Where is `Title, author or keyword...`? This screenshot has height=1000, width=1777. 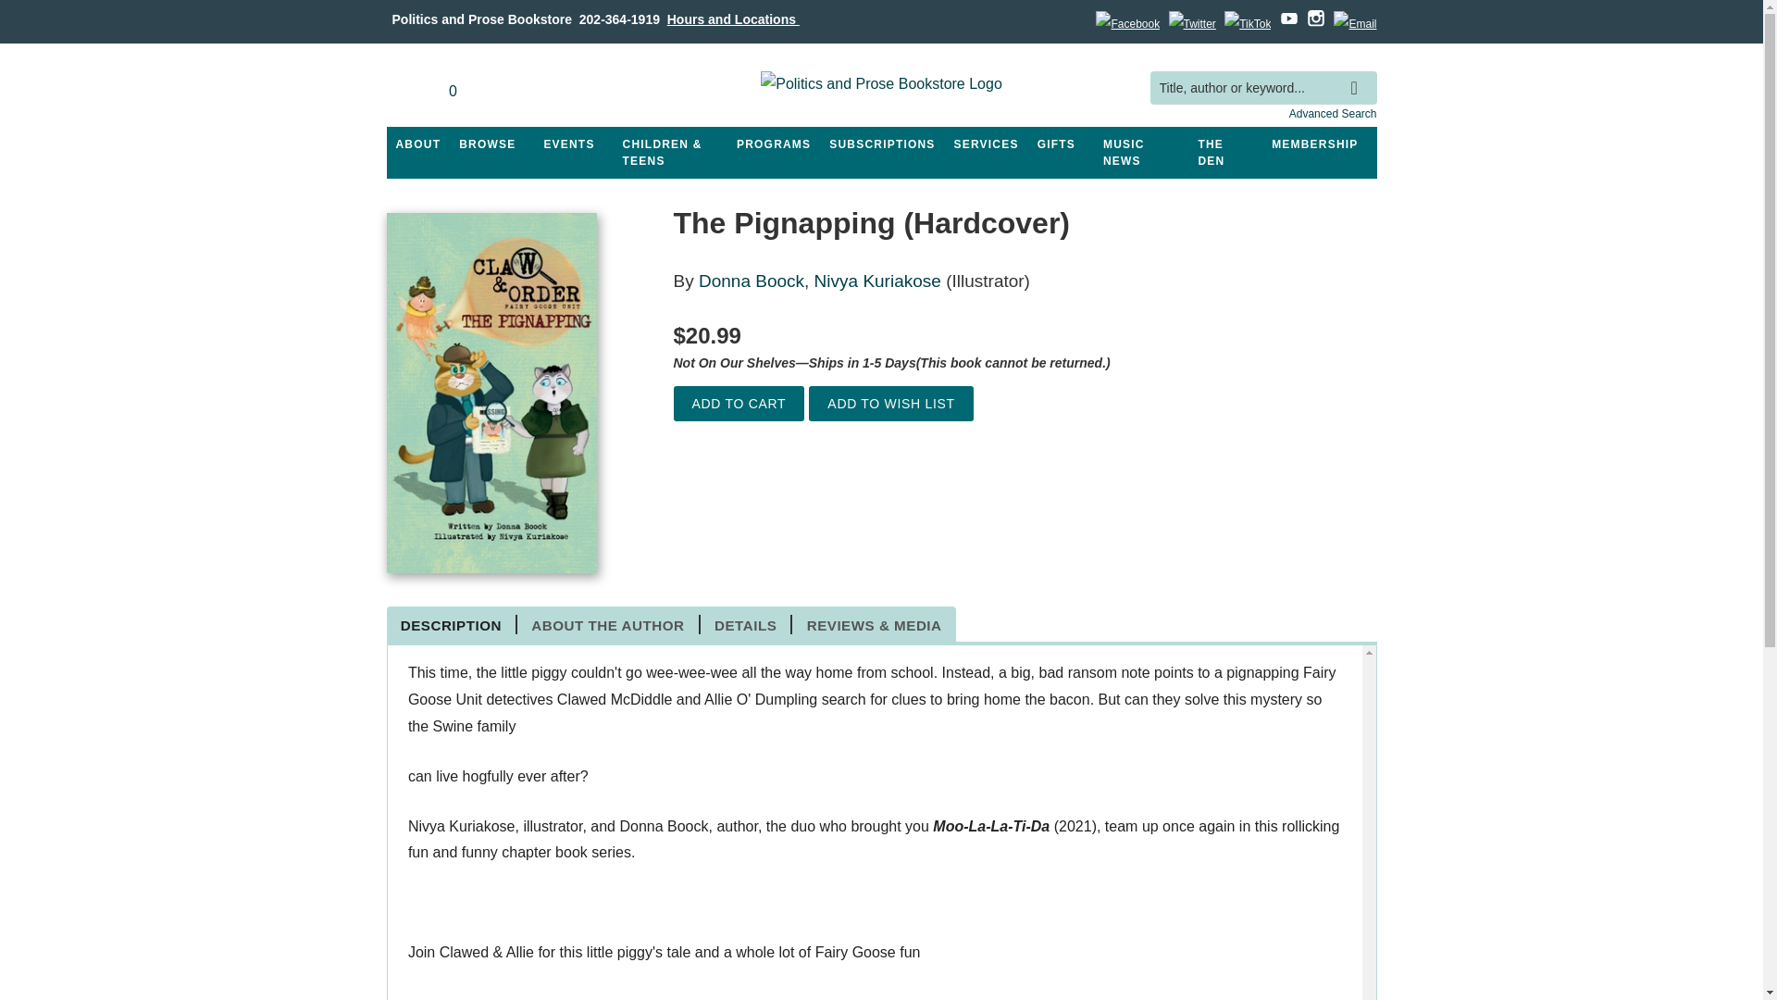 Title, author or keyword... is located at coordinates (1262, 88).